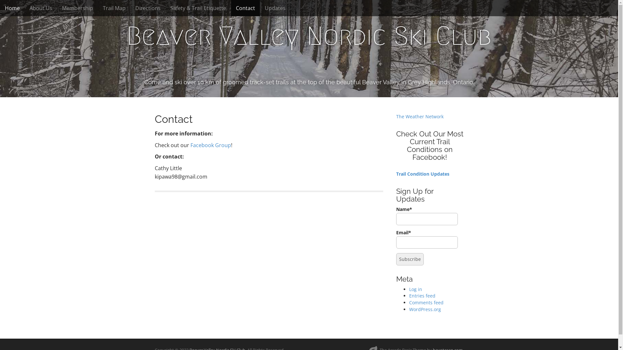 Image resolution: width=623 pixels, height=350 pixels. What do you see at coordinates (245, 8) in the screenshot?
I see `Contact` at bounding box center [245, 8].